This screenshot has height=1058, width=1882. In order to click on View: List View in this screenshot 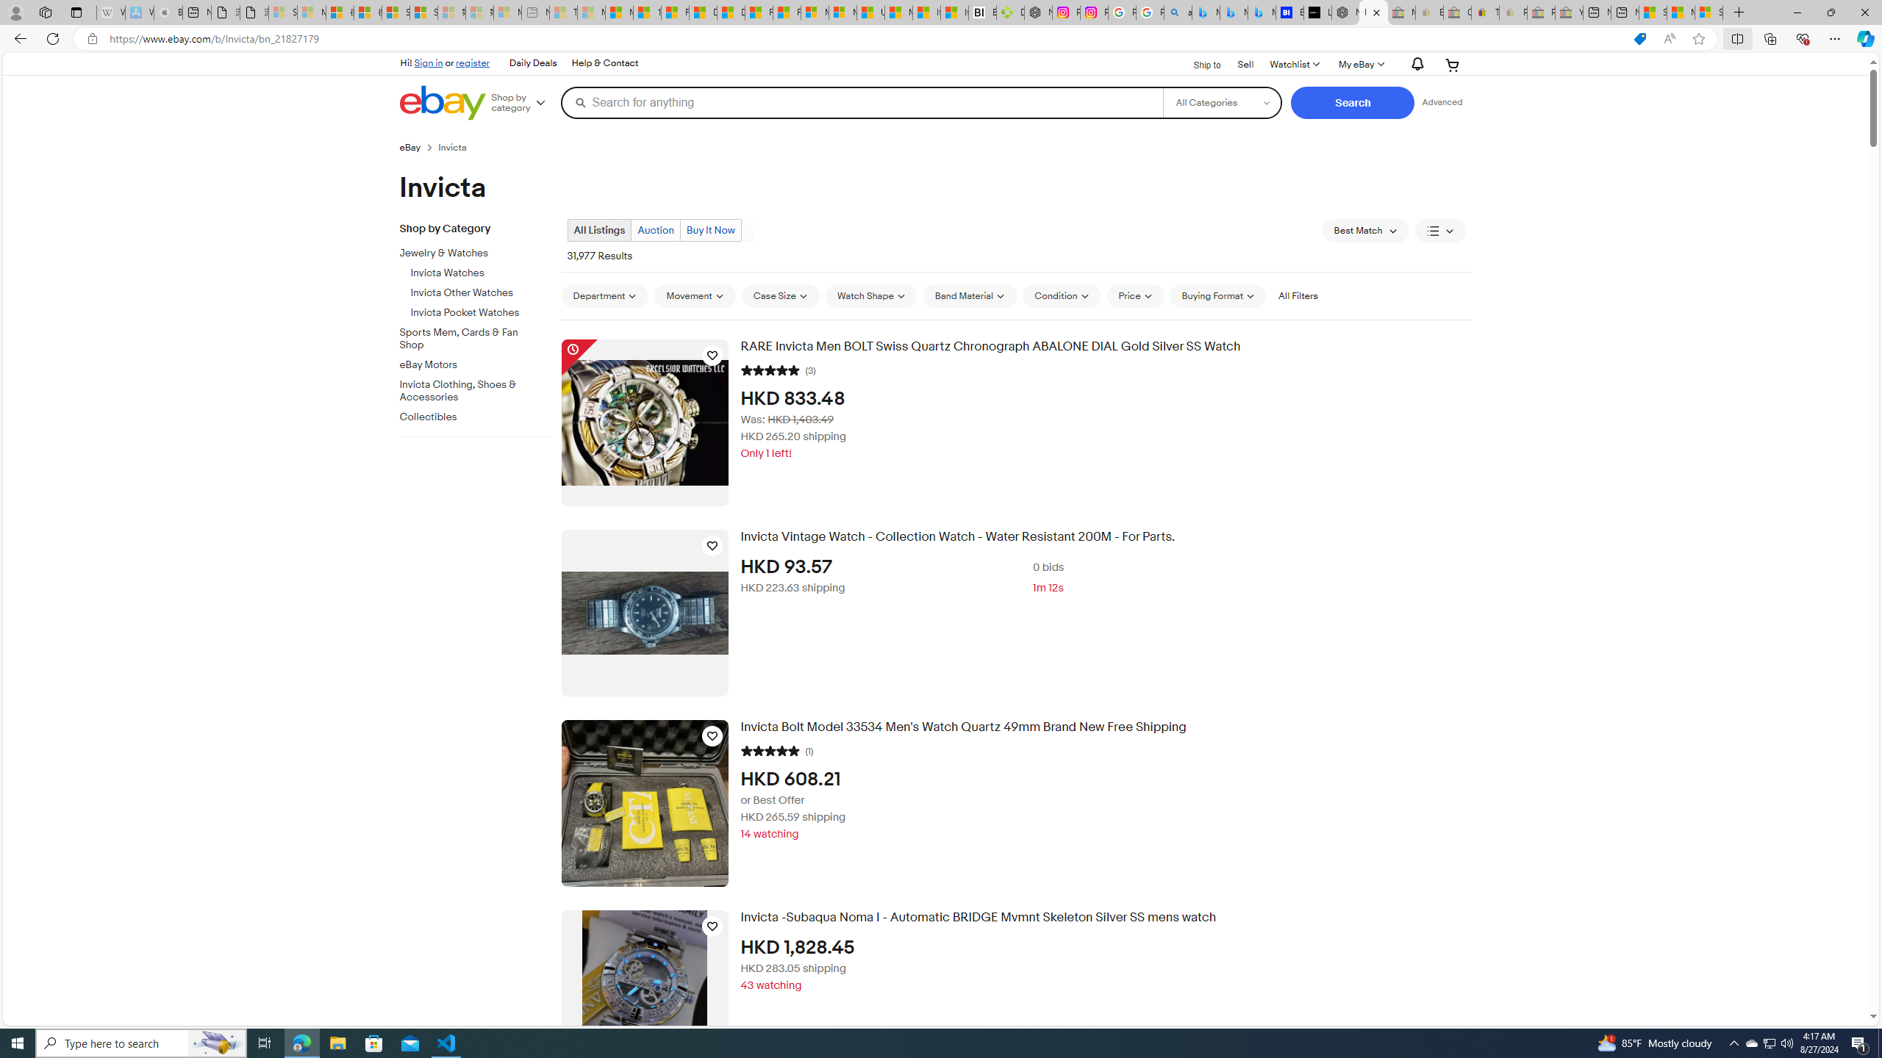, I will do `click(1441, 231)`.